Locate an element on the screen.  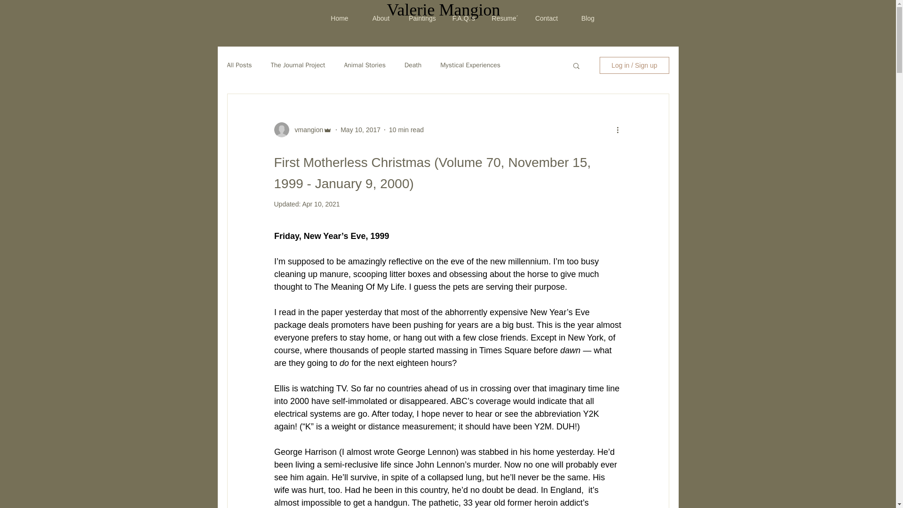
Animal Stories is located at coordinates (364, 65).